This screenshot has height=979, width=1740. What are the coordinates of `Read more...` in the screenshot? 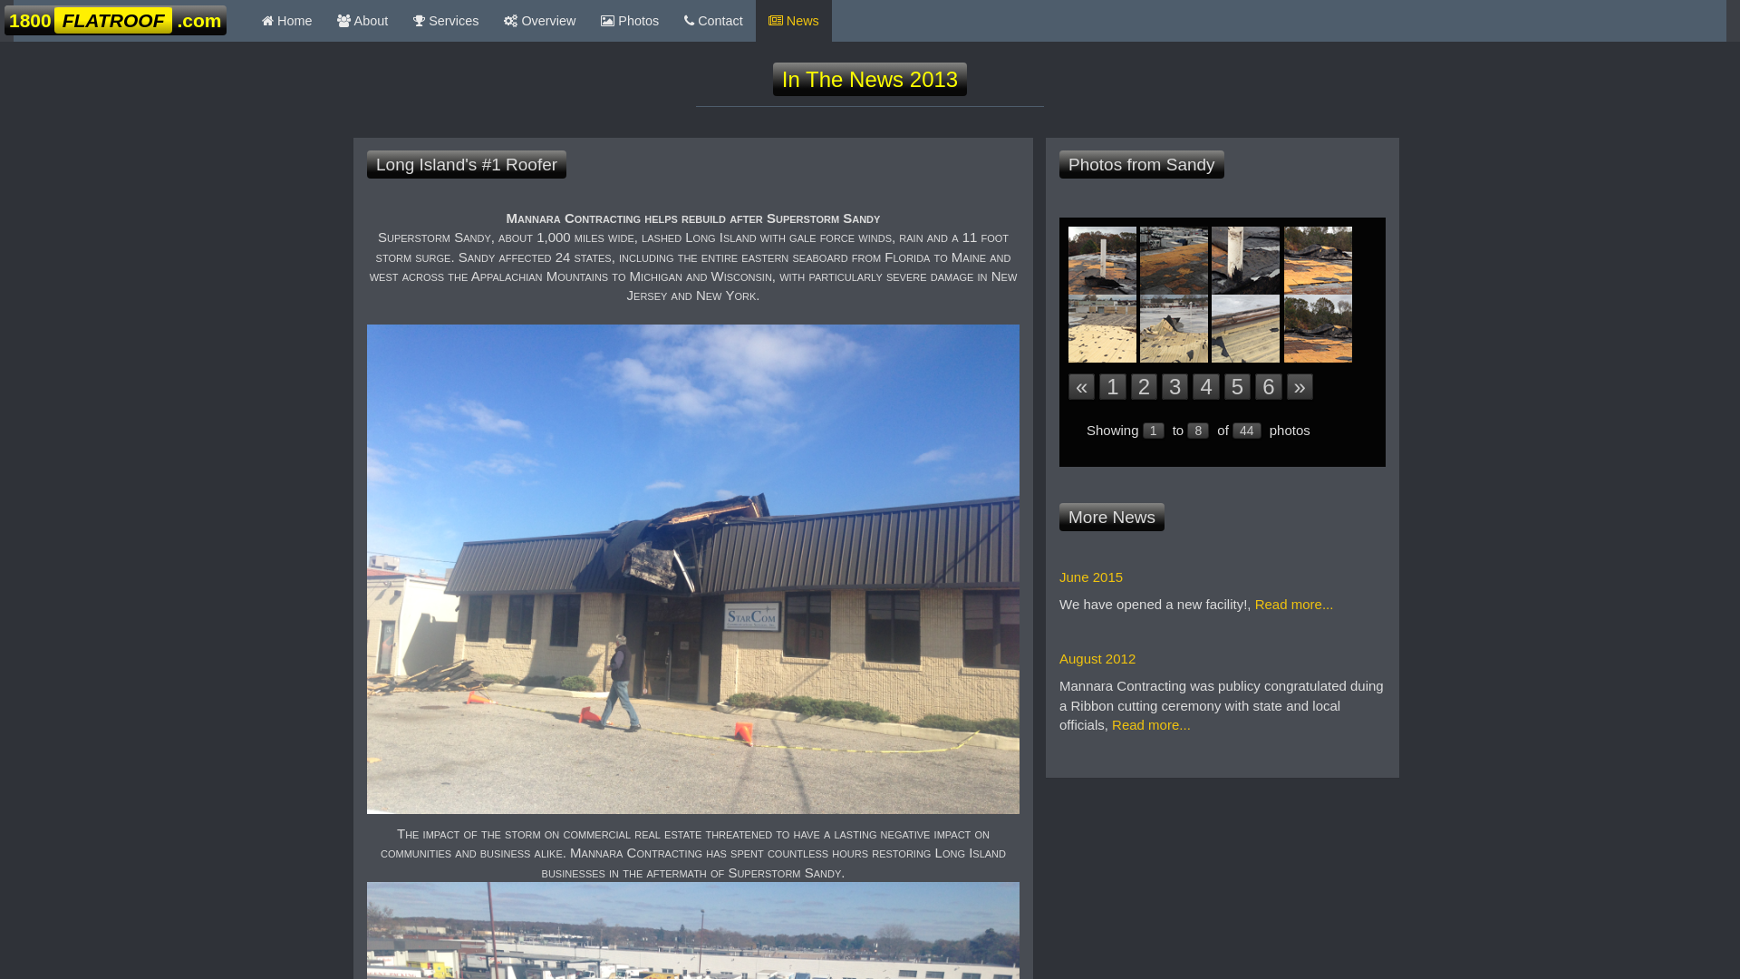 It's located at (1151, 725).